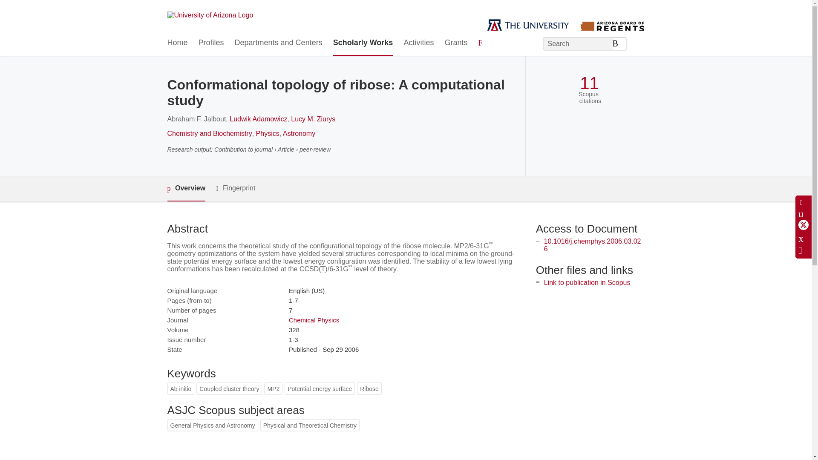 The image size is (818, 460). Describe the element at coordinates (299, 133) in the screenshot. I see `Astronomy` at that location.